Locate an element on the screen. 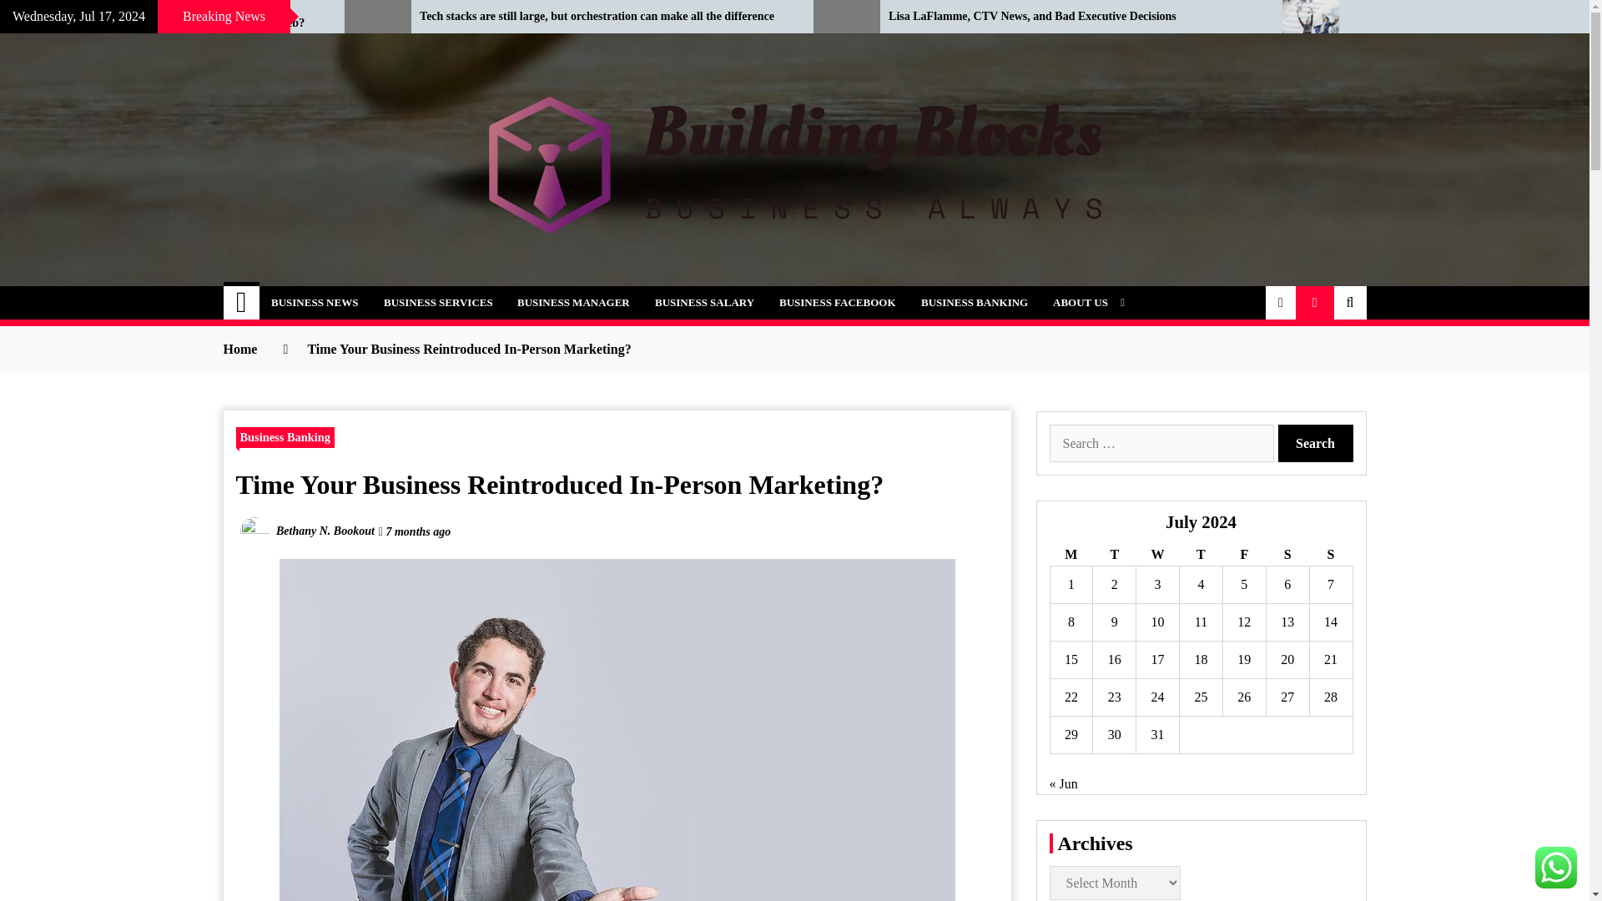  Tuesday is located at coordinates (1114, 556).